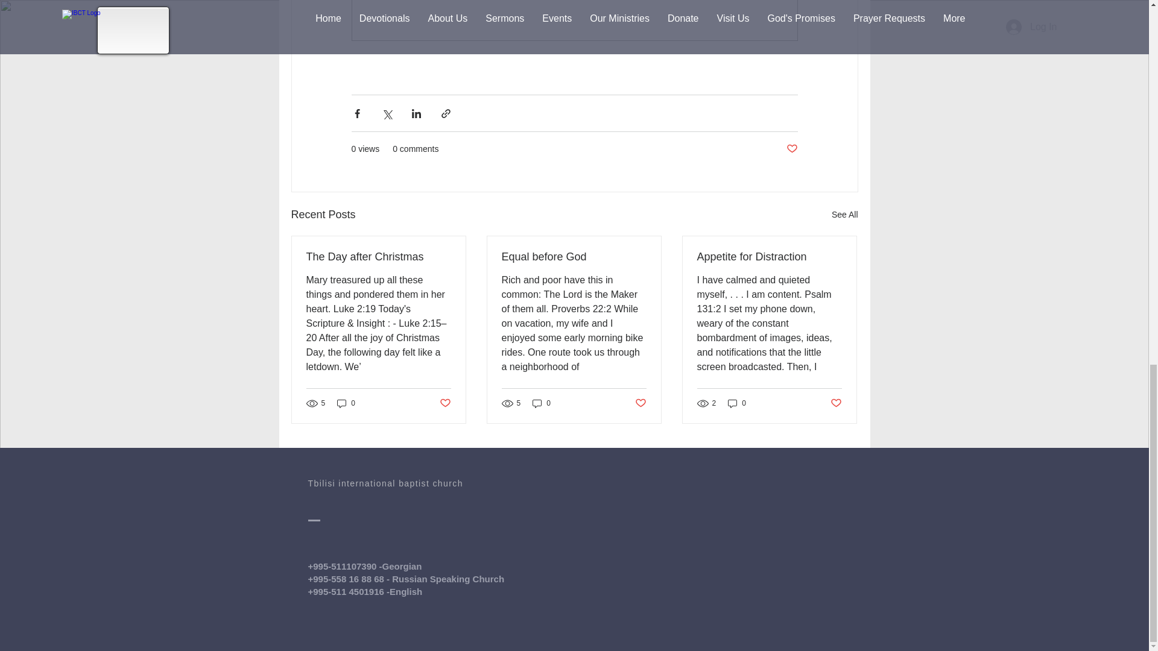 Image resolution: width=1158 pixels, height=651 pixels. Describe the element at coordinates (641, 403) in the screenshot. I see `Post not marked as liked` at that location.